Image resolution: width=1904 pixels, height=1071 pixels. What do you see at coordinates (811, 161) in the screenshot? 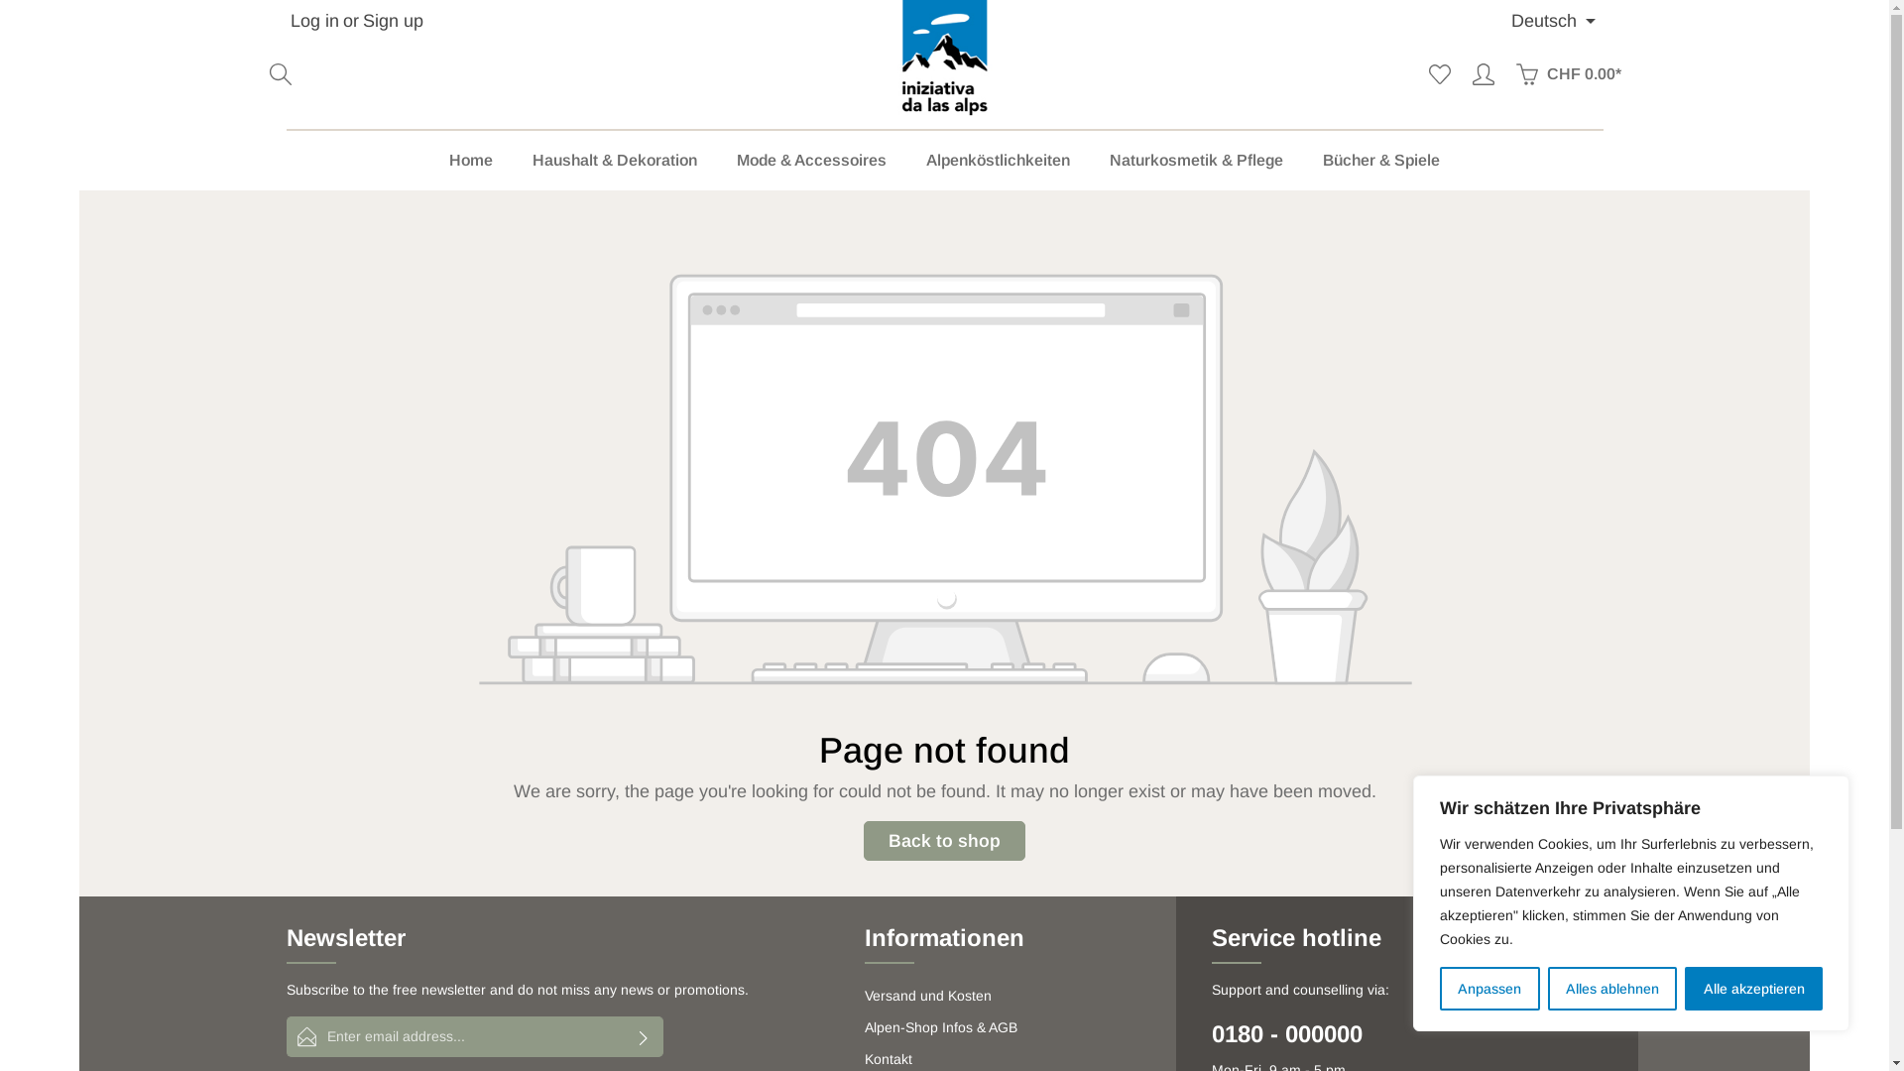
I see `Mode & Accessoires` at bounding box center [811, 161].